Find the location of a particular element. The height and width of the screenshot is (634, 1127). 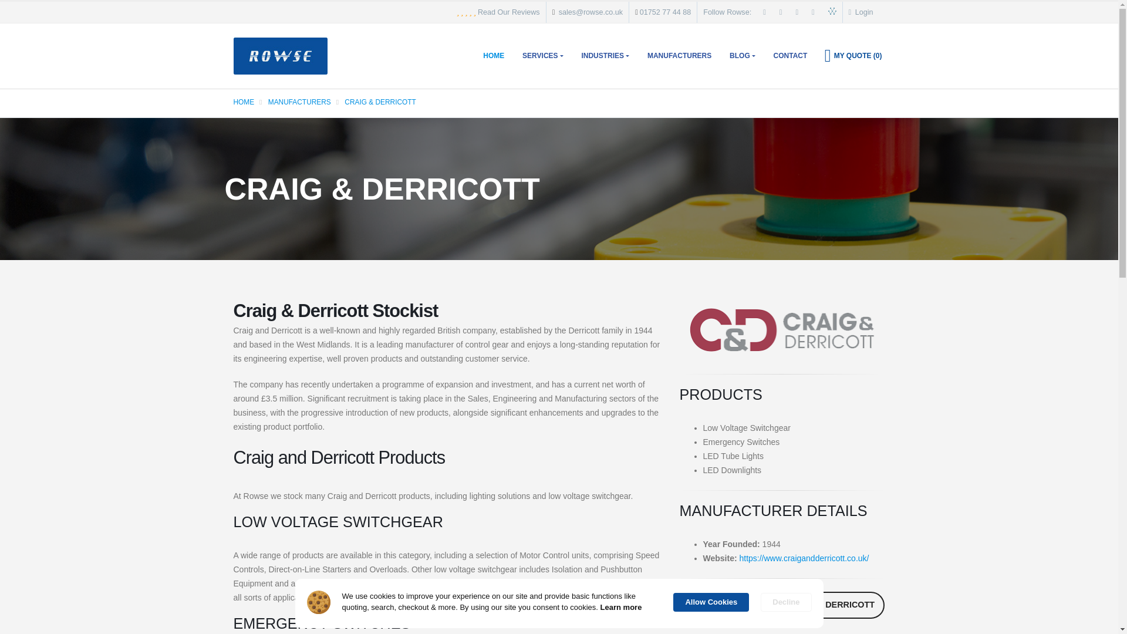

Call Rowse is located at coordinates (666, 12).